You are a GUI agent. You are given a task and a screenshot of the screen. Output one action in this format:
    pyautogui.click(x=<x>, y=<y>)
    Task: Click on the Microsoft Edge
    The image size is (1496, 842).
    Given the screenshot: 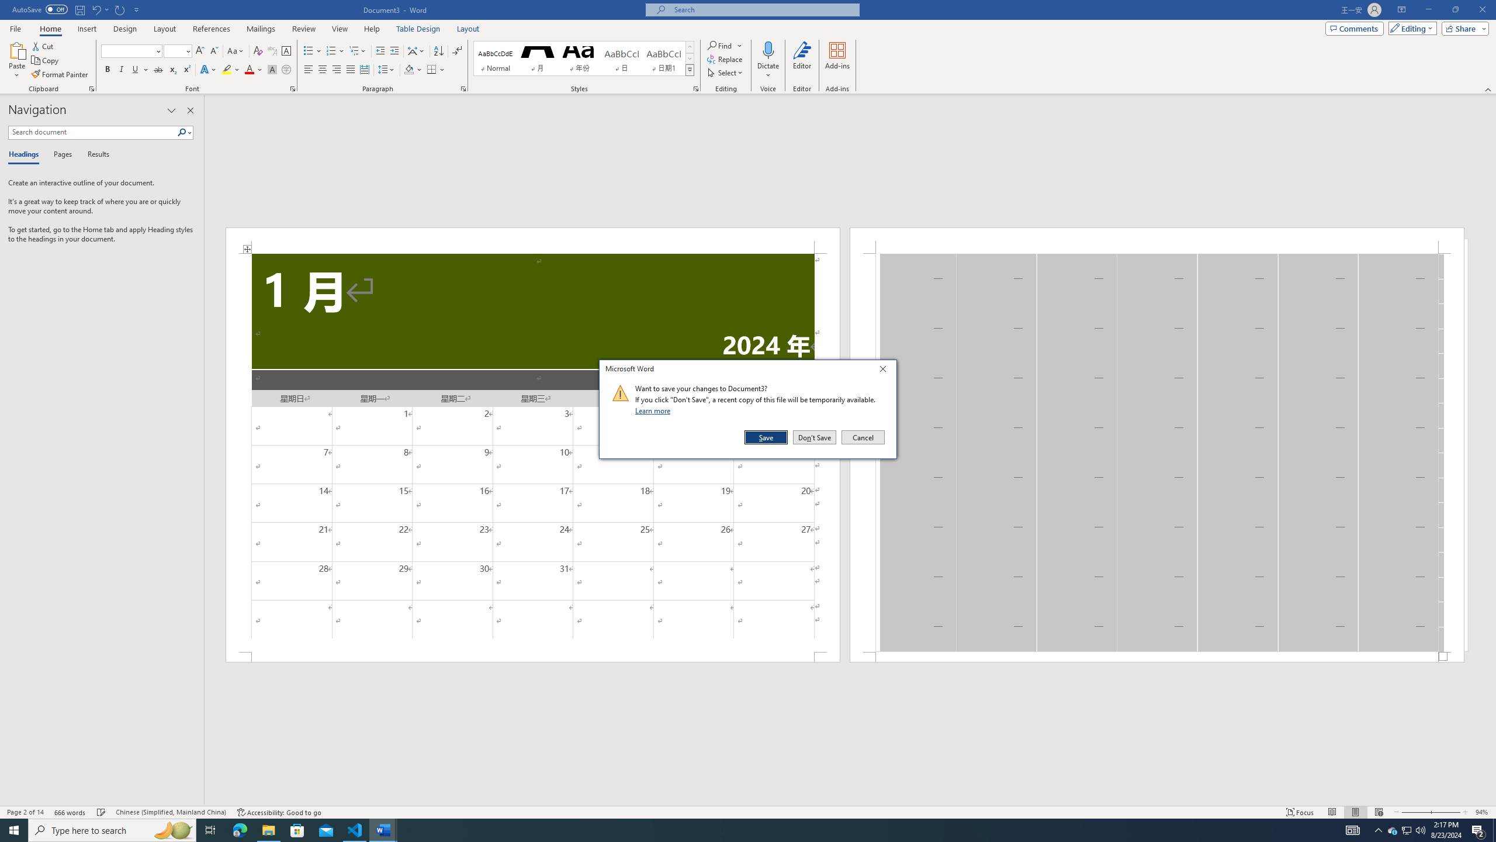 What is the action you would take?
    pyautogui.click(x=1407, y=830)
    